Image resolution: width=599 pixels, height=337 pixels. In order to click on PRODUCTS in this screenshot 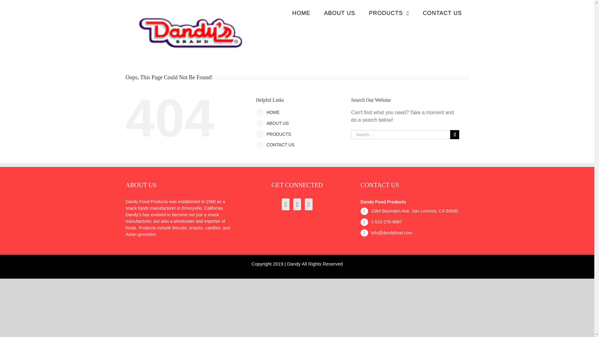, I will do `click(389, 13)`.